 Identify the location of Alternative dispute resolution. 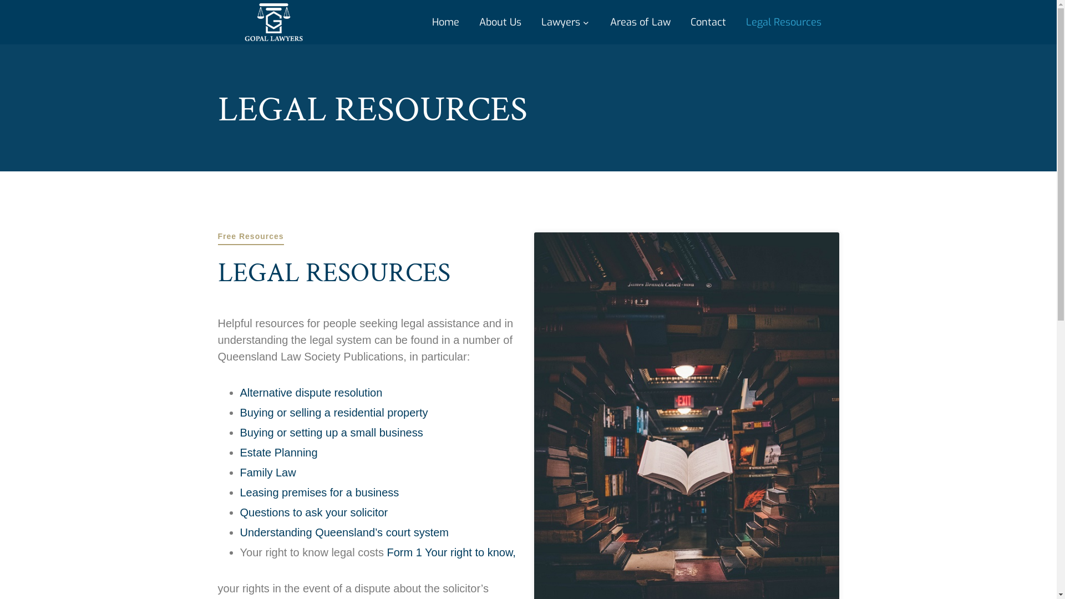
(311, 393).